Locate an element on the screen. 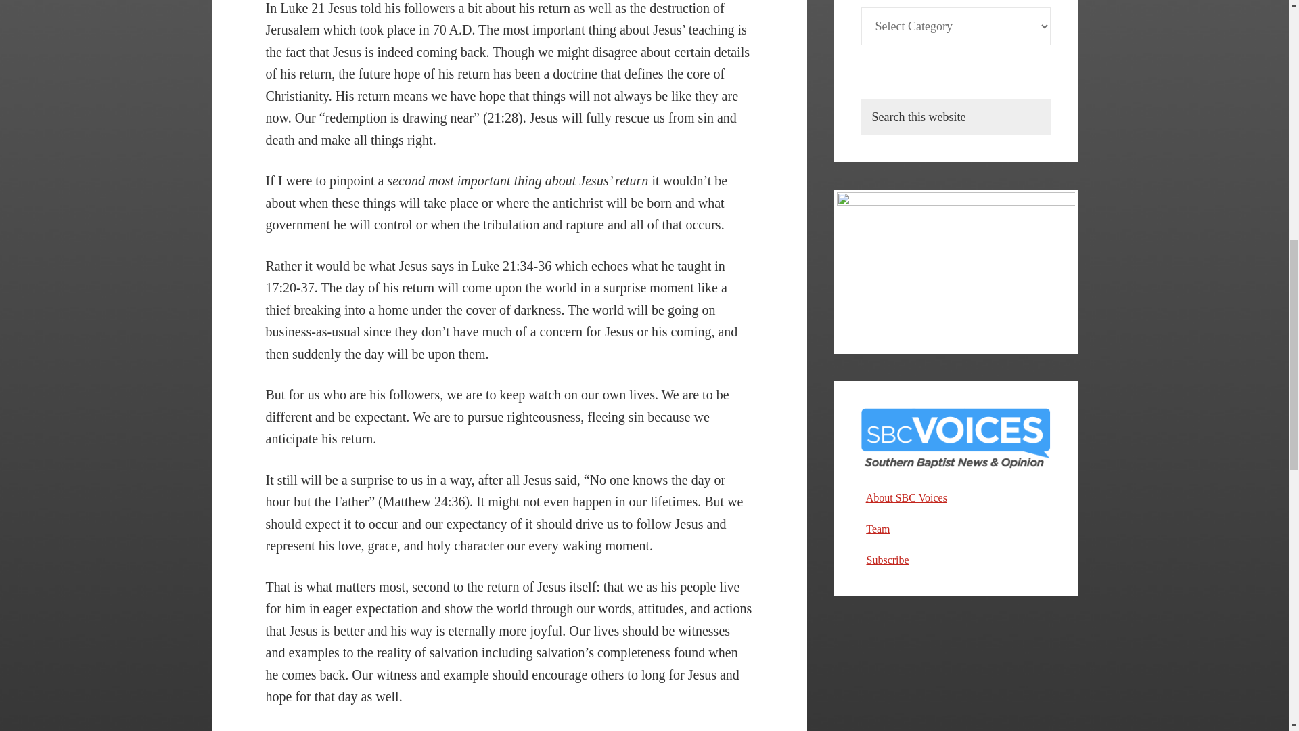  Subscribe is located at coordinates (887, 559).